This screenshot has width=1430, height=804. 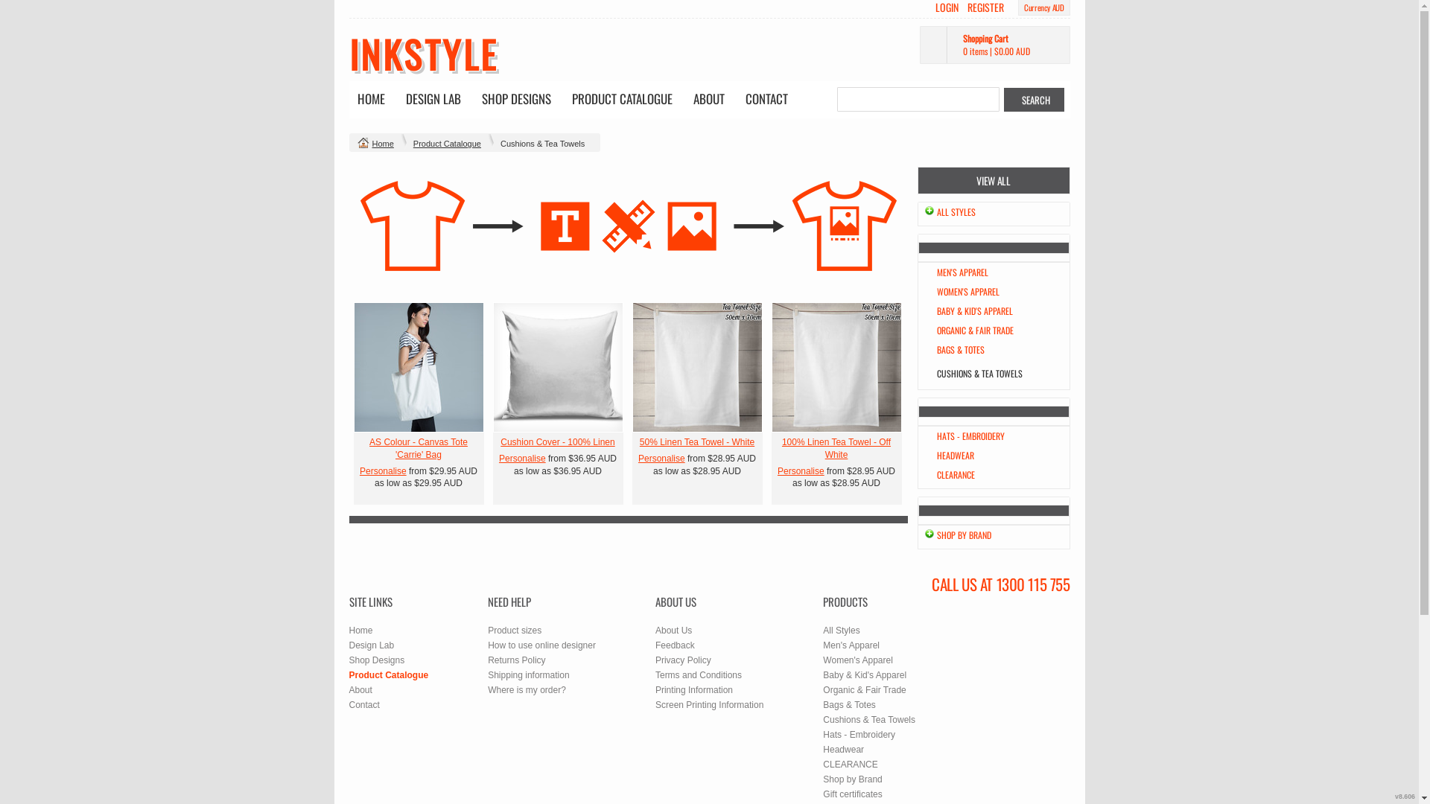 I want to click on AS Colour - Canvas Tote 'Carrie' Bag, so click(x=419, y=448).